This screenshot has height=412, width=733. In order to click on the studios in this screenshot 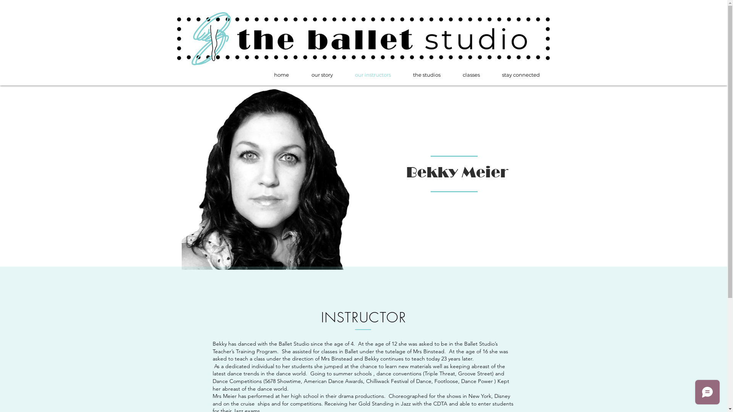, I will do `click(426, 75)`.